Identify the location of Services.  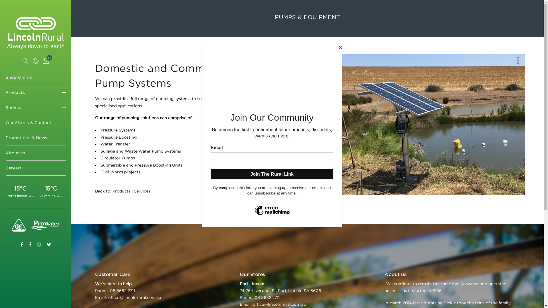
(142, 191).